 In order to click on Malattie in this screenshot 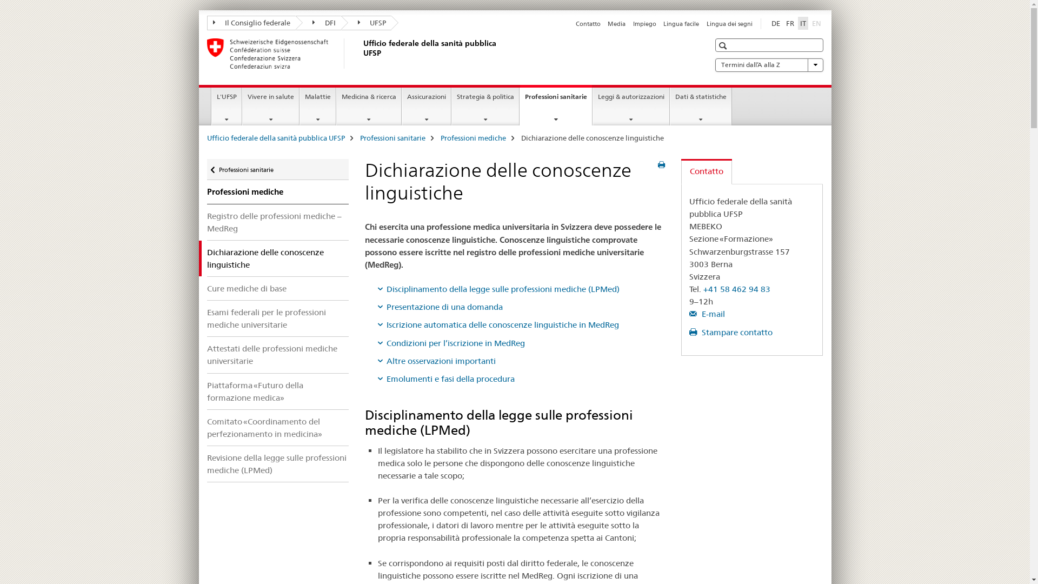, I will do `click(318, 107)`.